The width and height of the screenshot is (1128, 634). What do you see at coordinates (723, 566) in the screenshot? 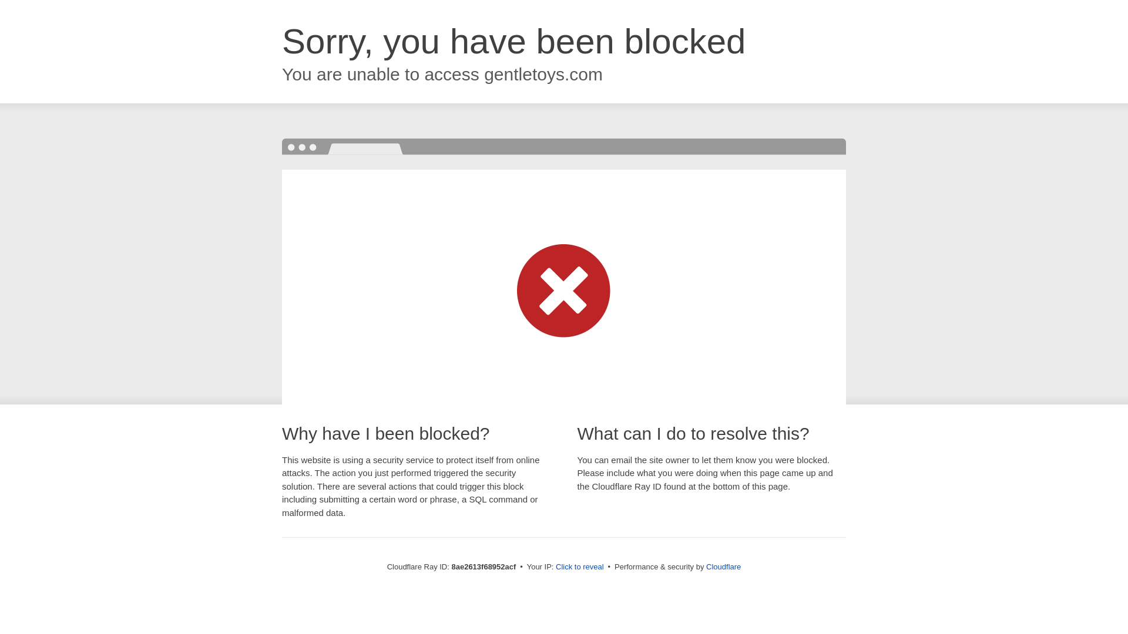
I see `Cloudflare` at bounding box center [723, 566].